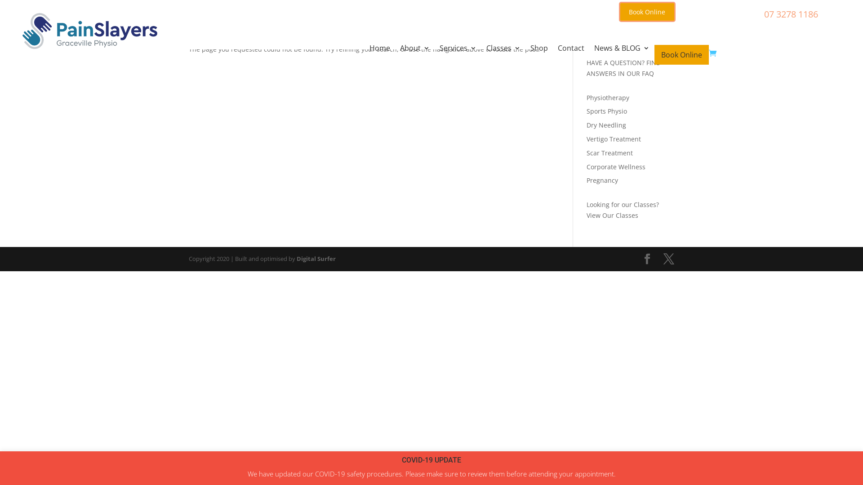 The height and width of the screenshot is (485, 863). What do you see at coordinates (503, 55) in the screenshot?
I see `Classes` at bounding box center [503, 55].